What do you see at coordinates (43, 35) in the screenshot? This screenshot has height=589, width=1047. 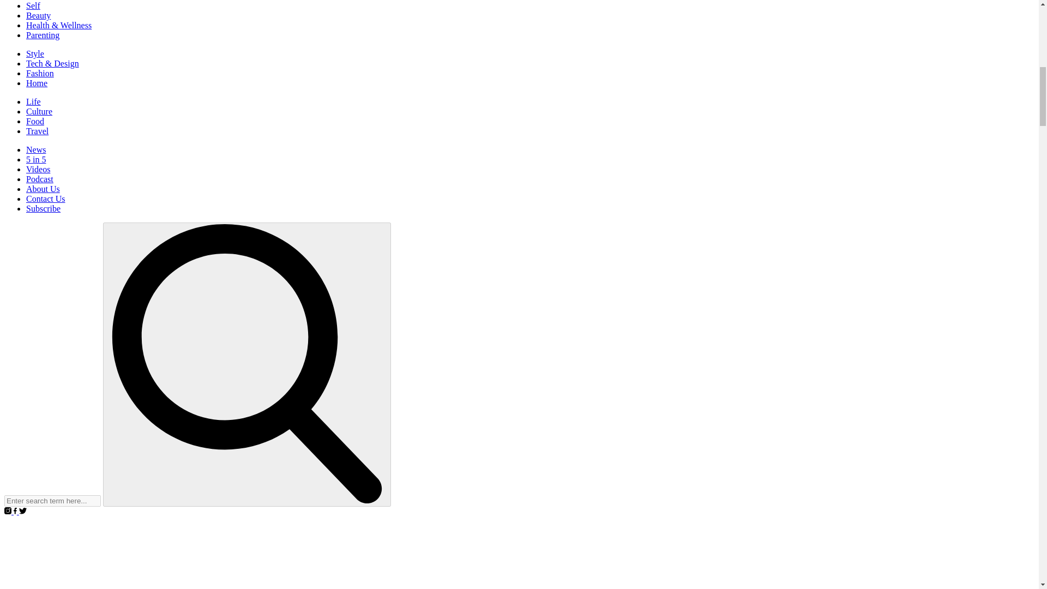 I see `Parenting` at bounding box center [43, 35].